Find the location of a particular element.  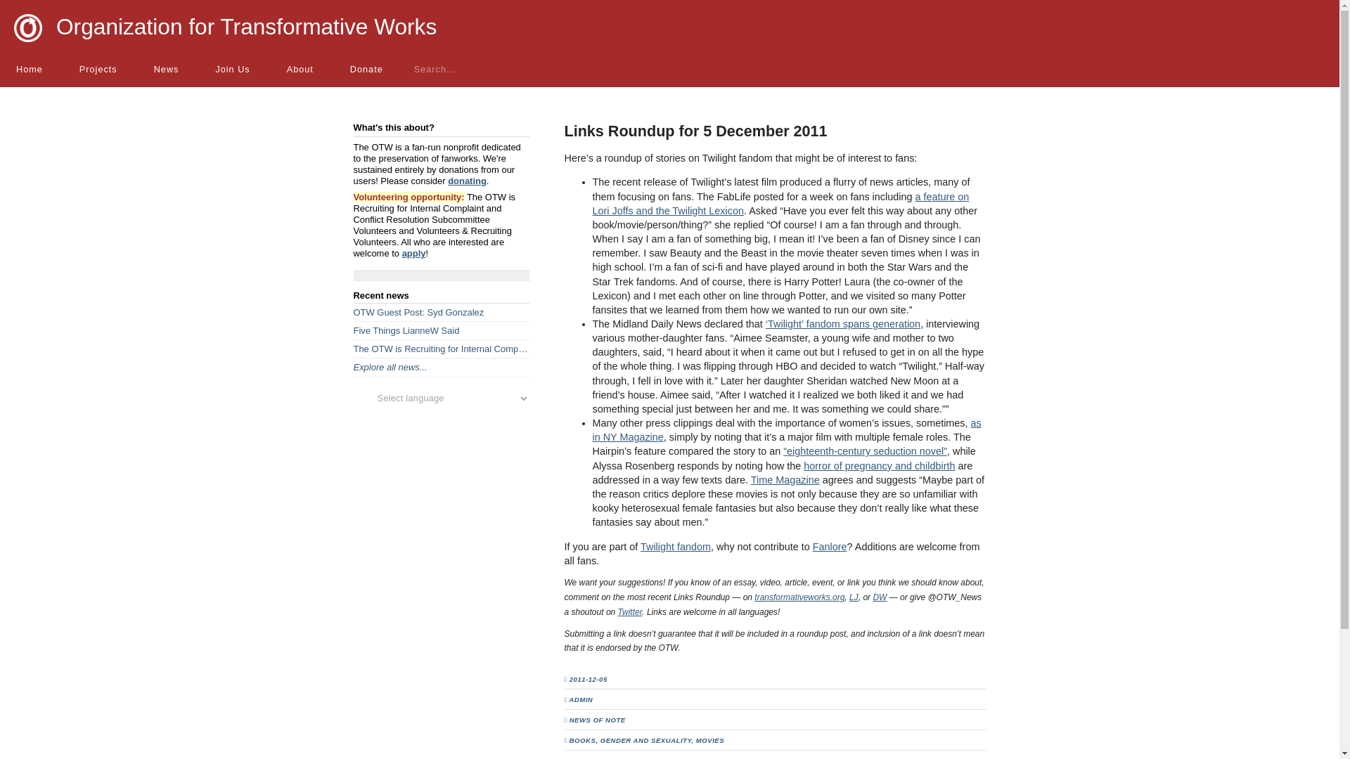

View all posts by admin is located at coordinates (580, 700).